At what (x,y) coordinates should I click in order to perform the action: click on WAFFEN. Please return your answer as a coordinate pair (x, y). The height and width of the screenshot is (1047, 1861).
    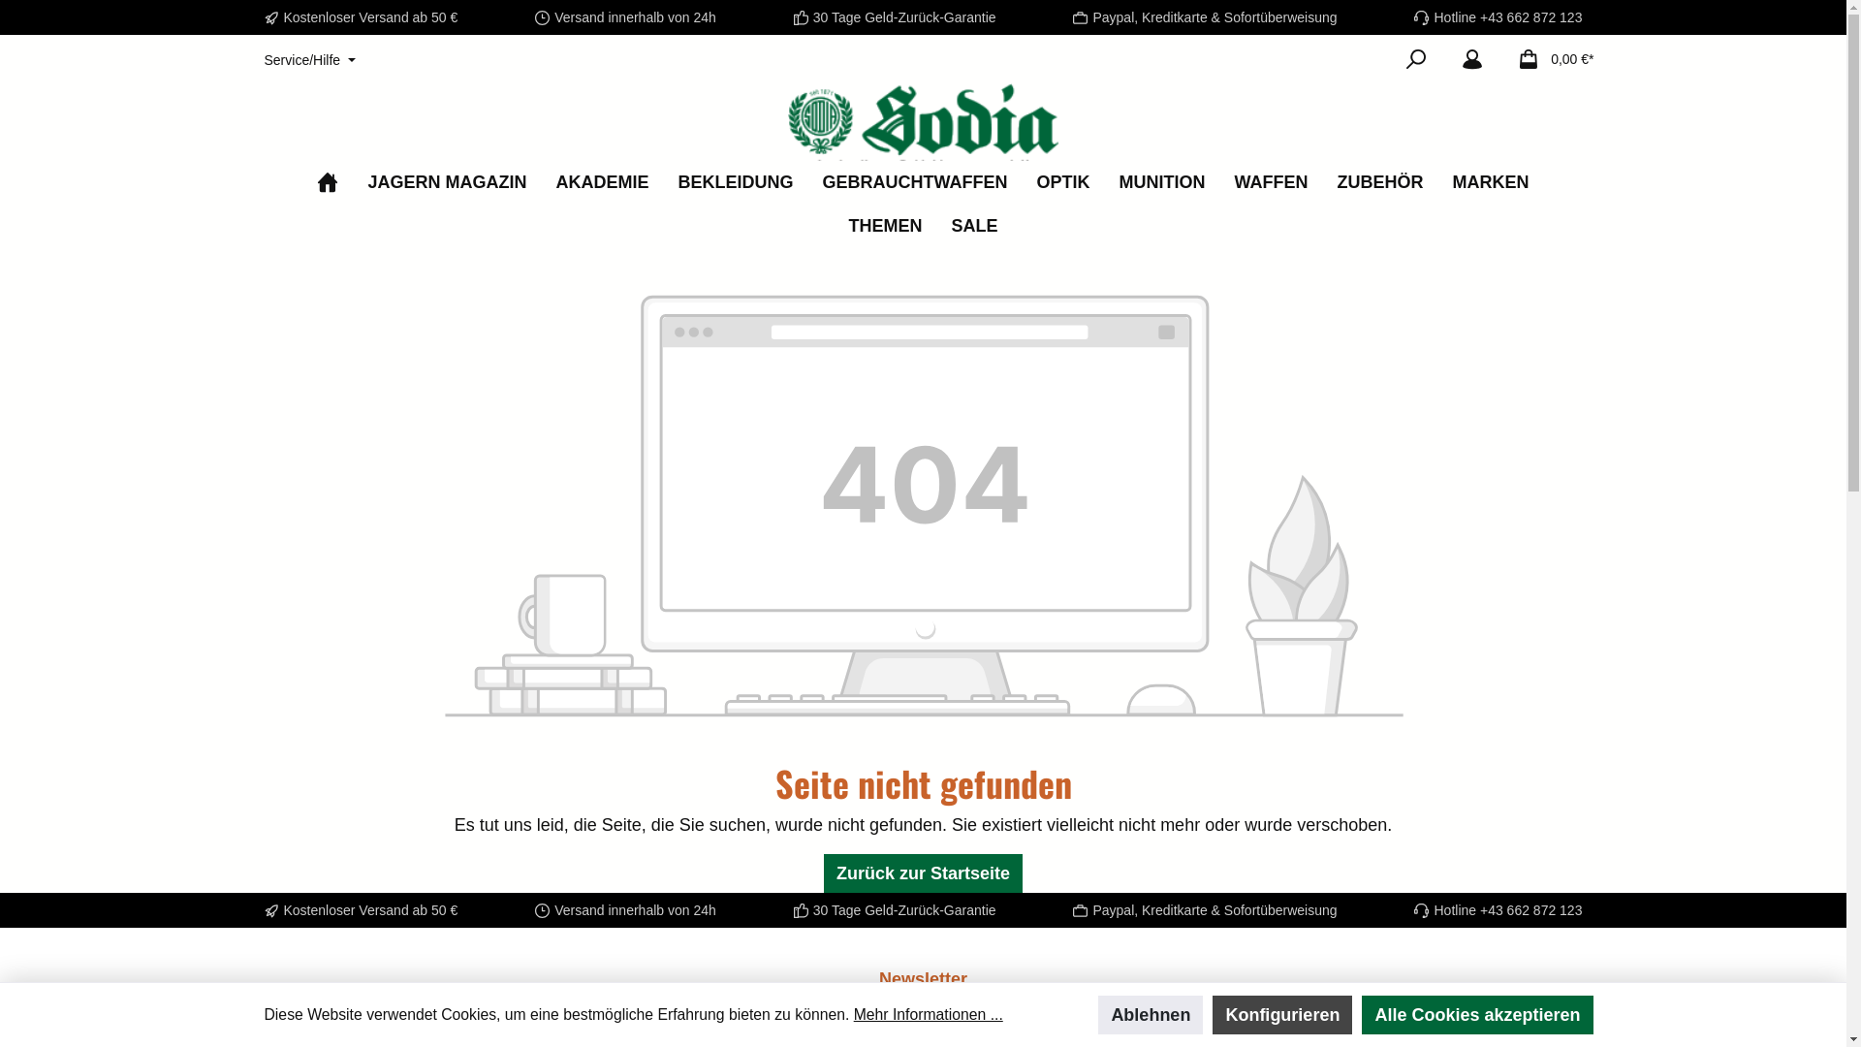
    Looking at the image, I should click on (1272, 182).